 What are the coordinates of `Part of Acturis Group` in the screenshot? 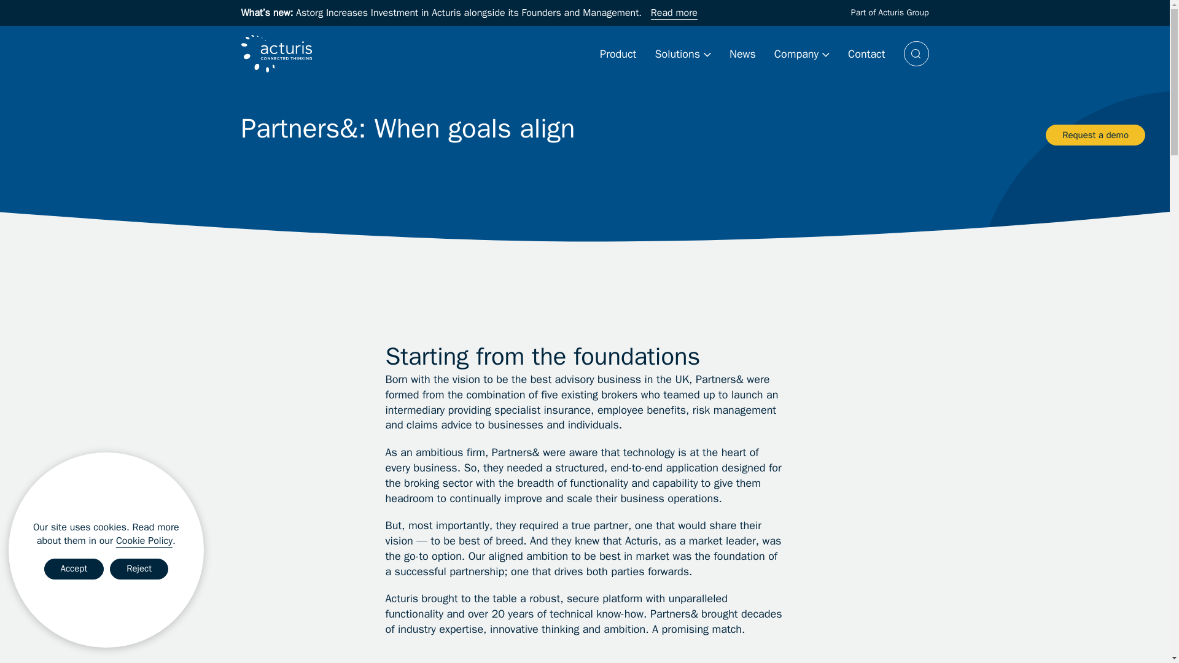 It's located at (890, 12).